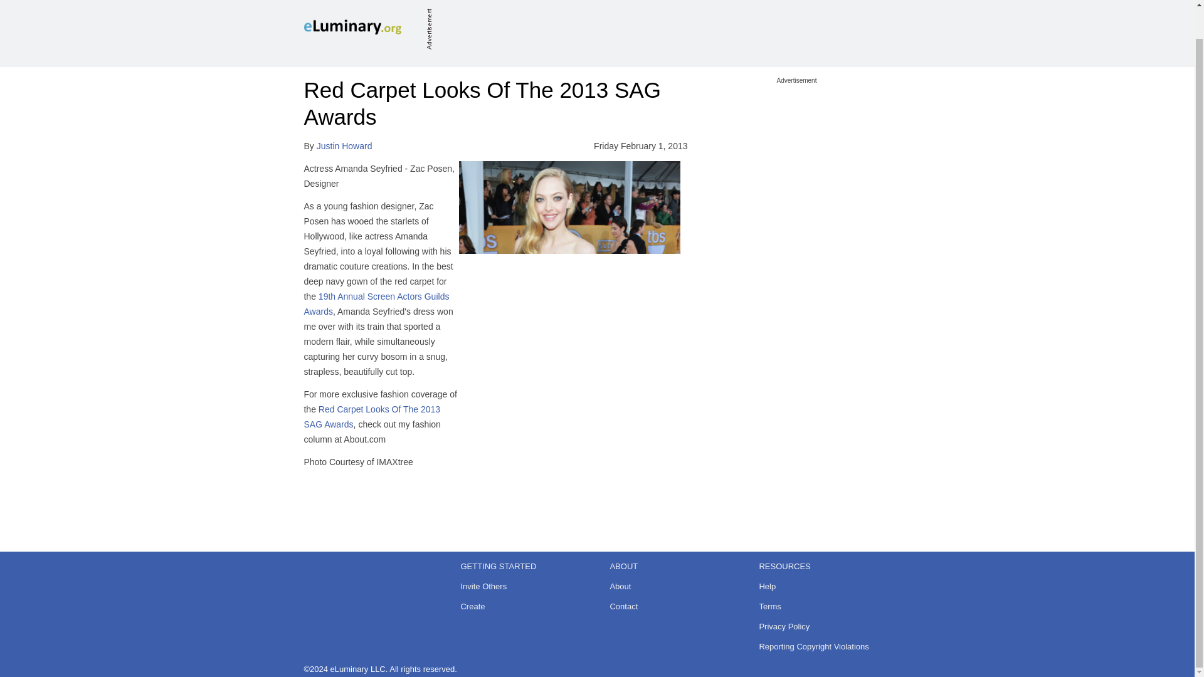 The width and height of the screenshot is (1204, 677). Describe the element at coordinates (671, 606) in the screenshot. I see `Contact` at that location.